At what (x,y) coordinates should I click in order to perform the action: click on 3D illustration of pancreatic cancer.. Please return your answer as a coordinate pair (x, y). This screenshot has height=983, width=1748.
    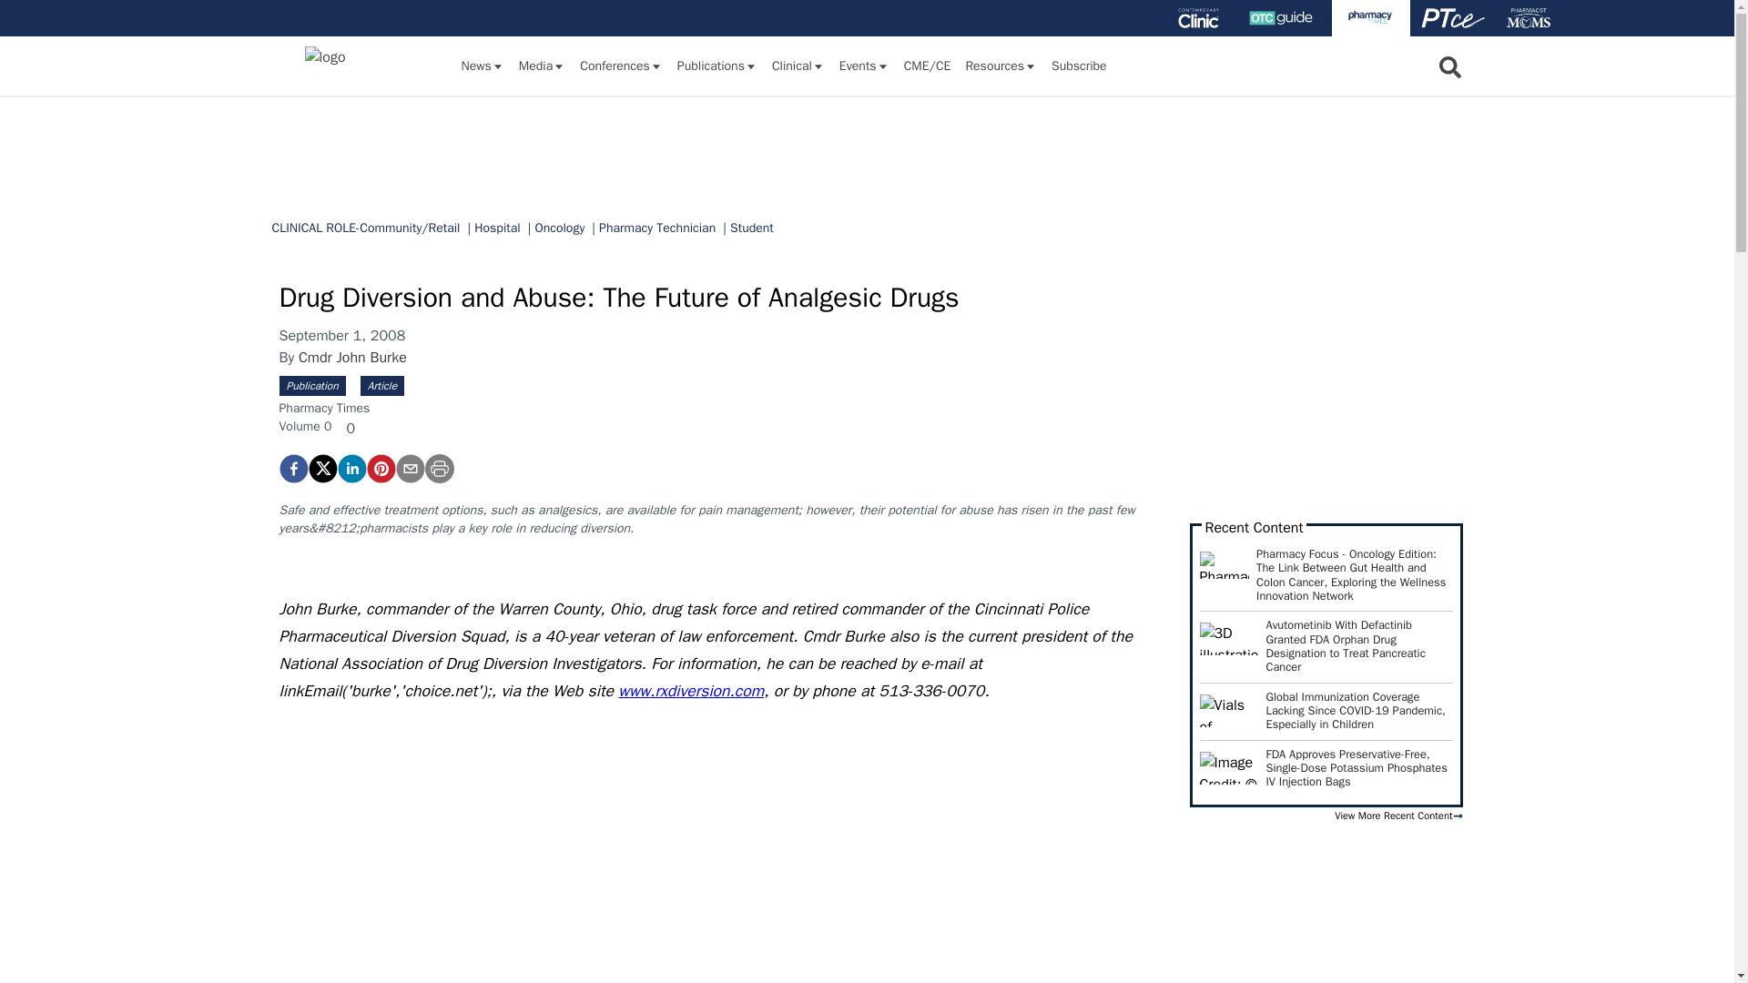
    Looking at the image, I should click on (1229, 639).